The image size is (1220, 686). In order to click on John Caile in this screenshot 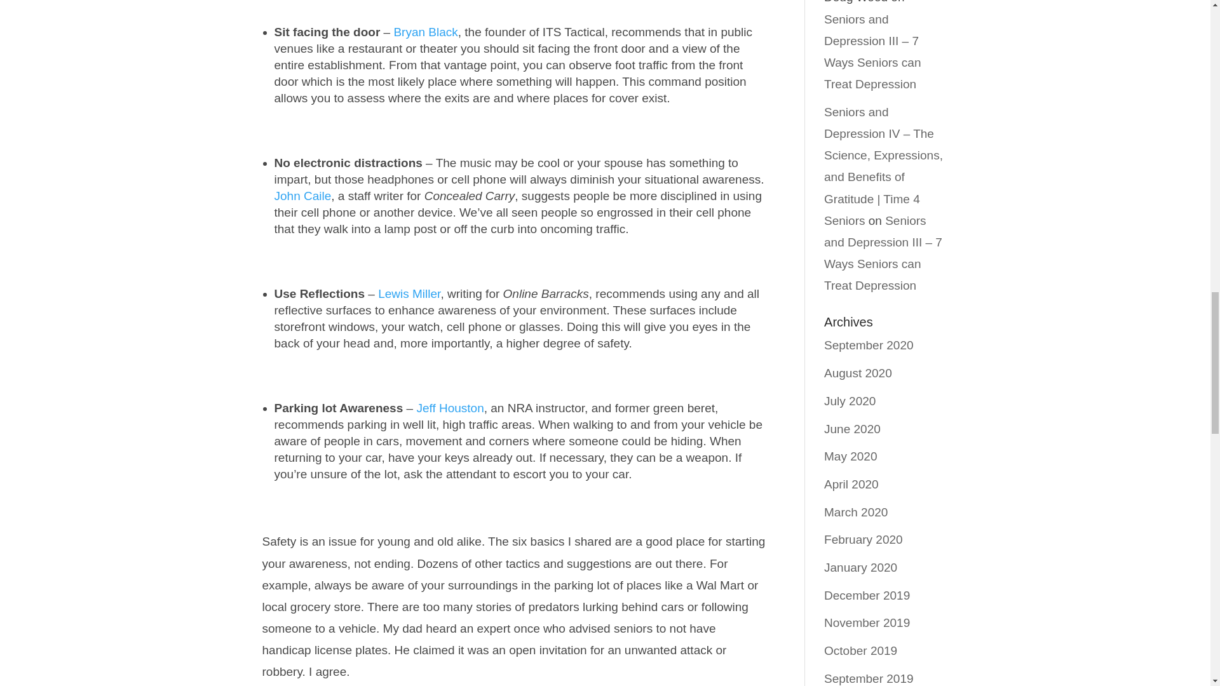, I will do `click(303, 196)`.